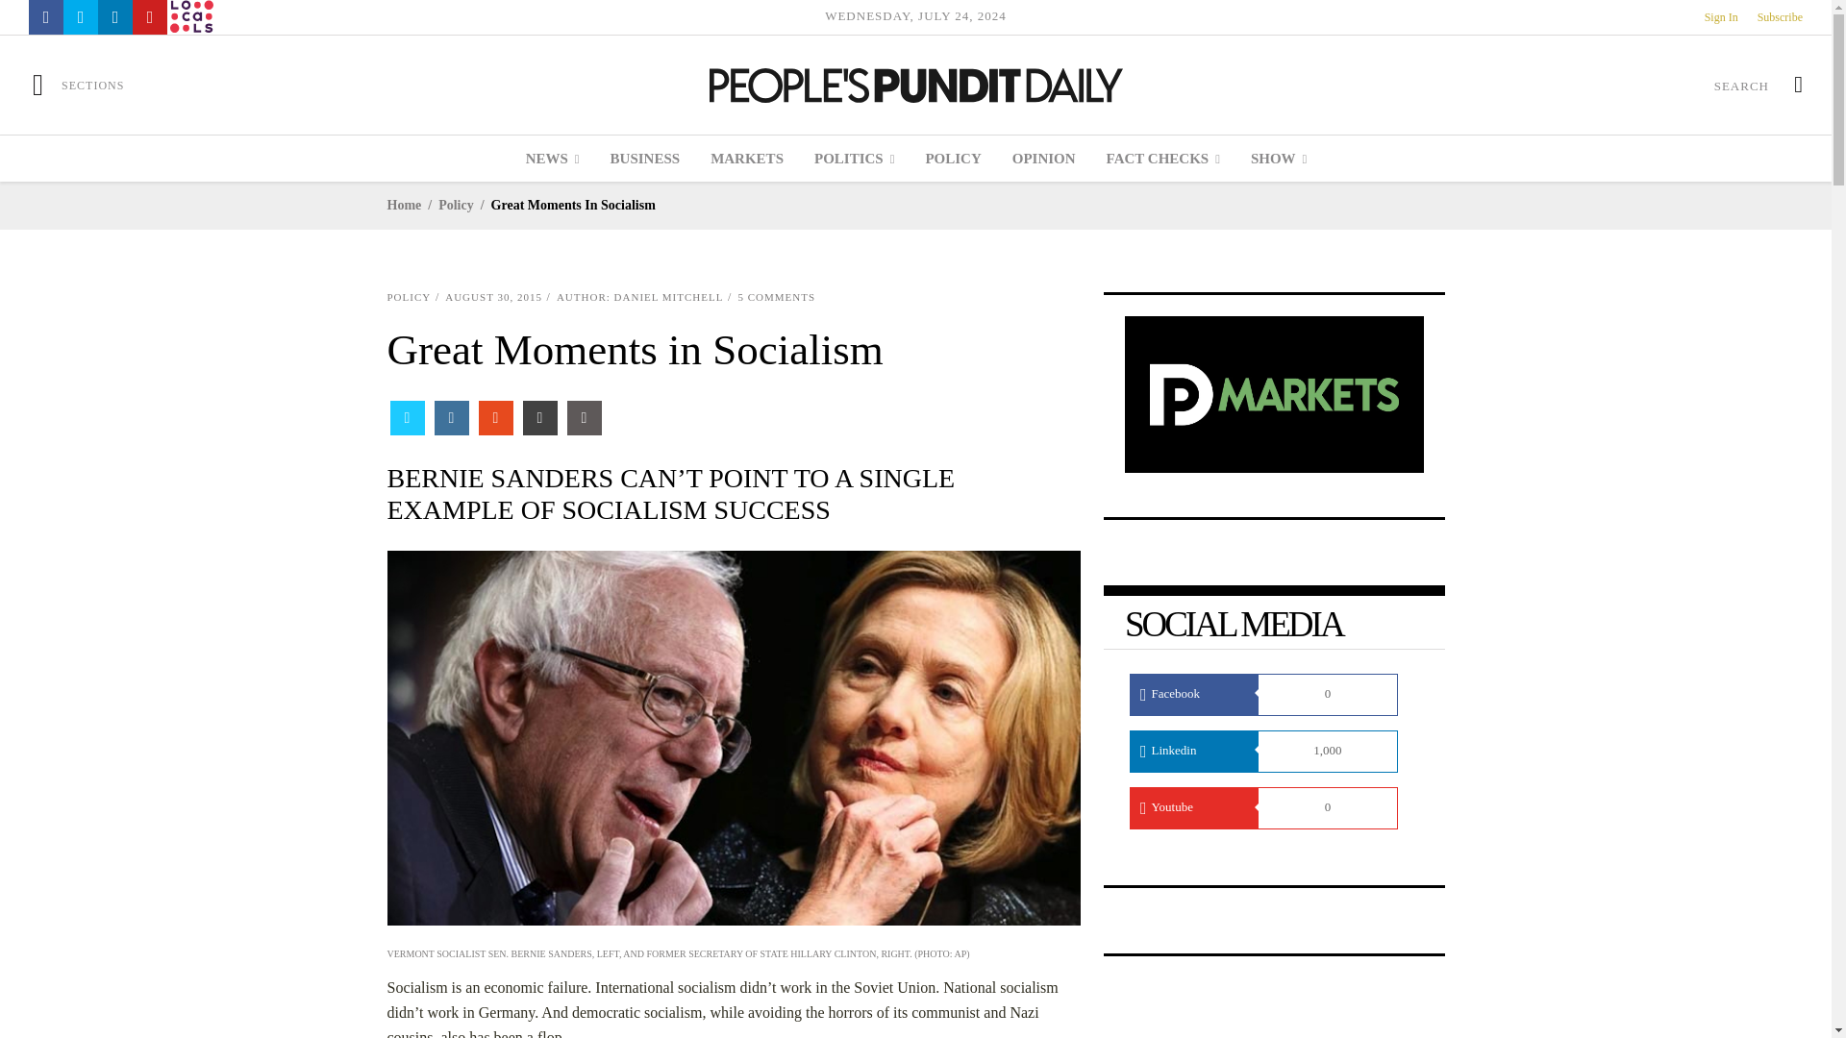  I want to click on Business, so click(644, 159).